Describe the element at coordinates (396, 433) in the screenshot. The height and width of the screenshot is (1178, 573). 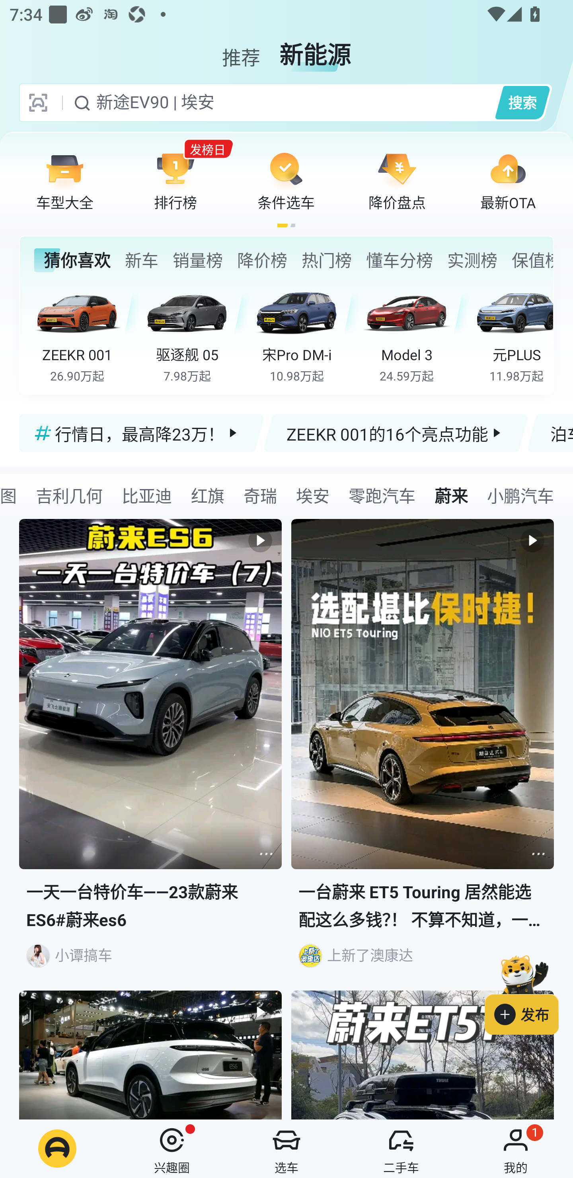
I see `ZEEKR 001的16个亮点功能` at that location.